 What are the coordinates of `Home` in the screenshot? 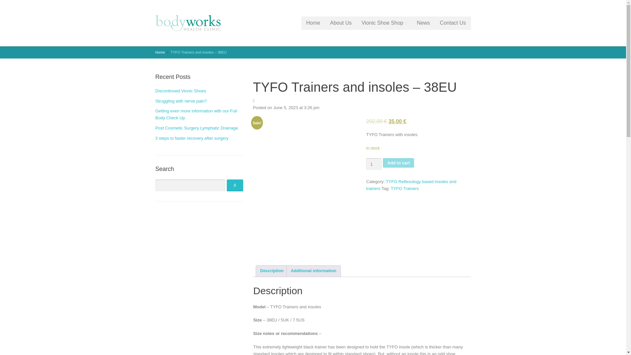 It's located at (314, 23).